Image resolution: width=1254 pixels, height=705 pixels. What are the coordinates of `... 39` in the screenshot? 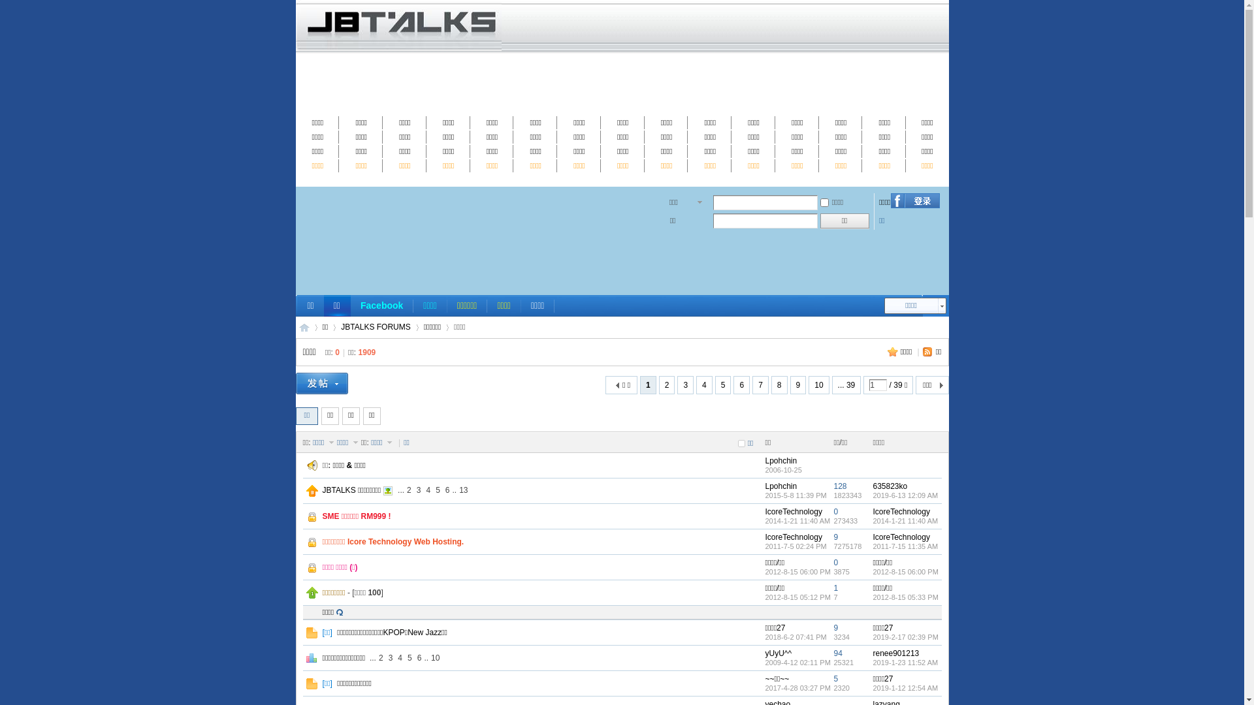 It's located at (846, 385).